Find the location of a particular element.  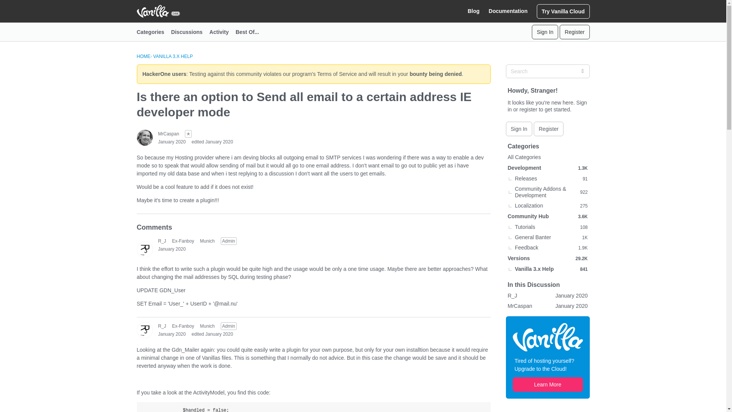

Register is located at coordinates (574, 32).